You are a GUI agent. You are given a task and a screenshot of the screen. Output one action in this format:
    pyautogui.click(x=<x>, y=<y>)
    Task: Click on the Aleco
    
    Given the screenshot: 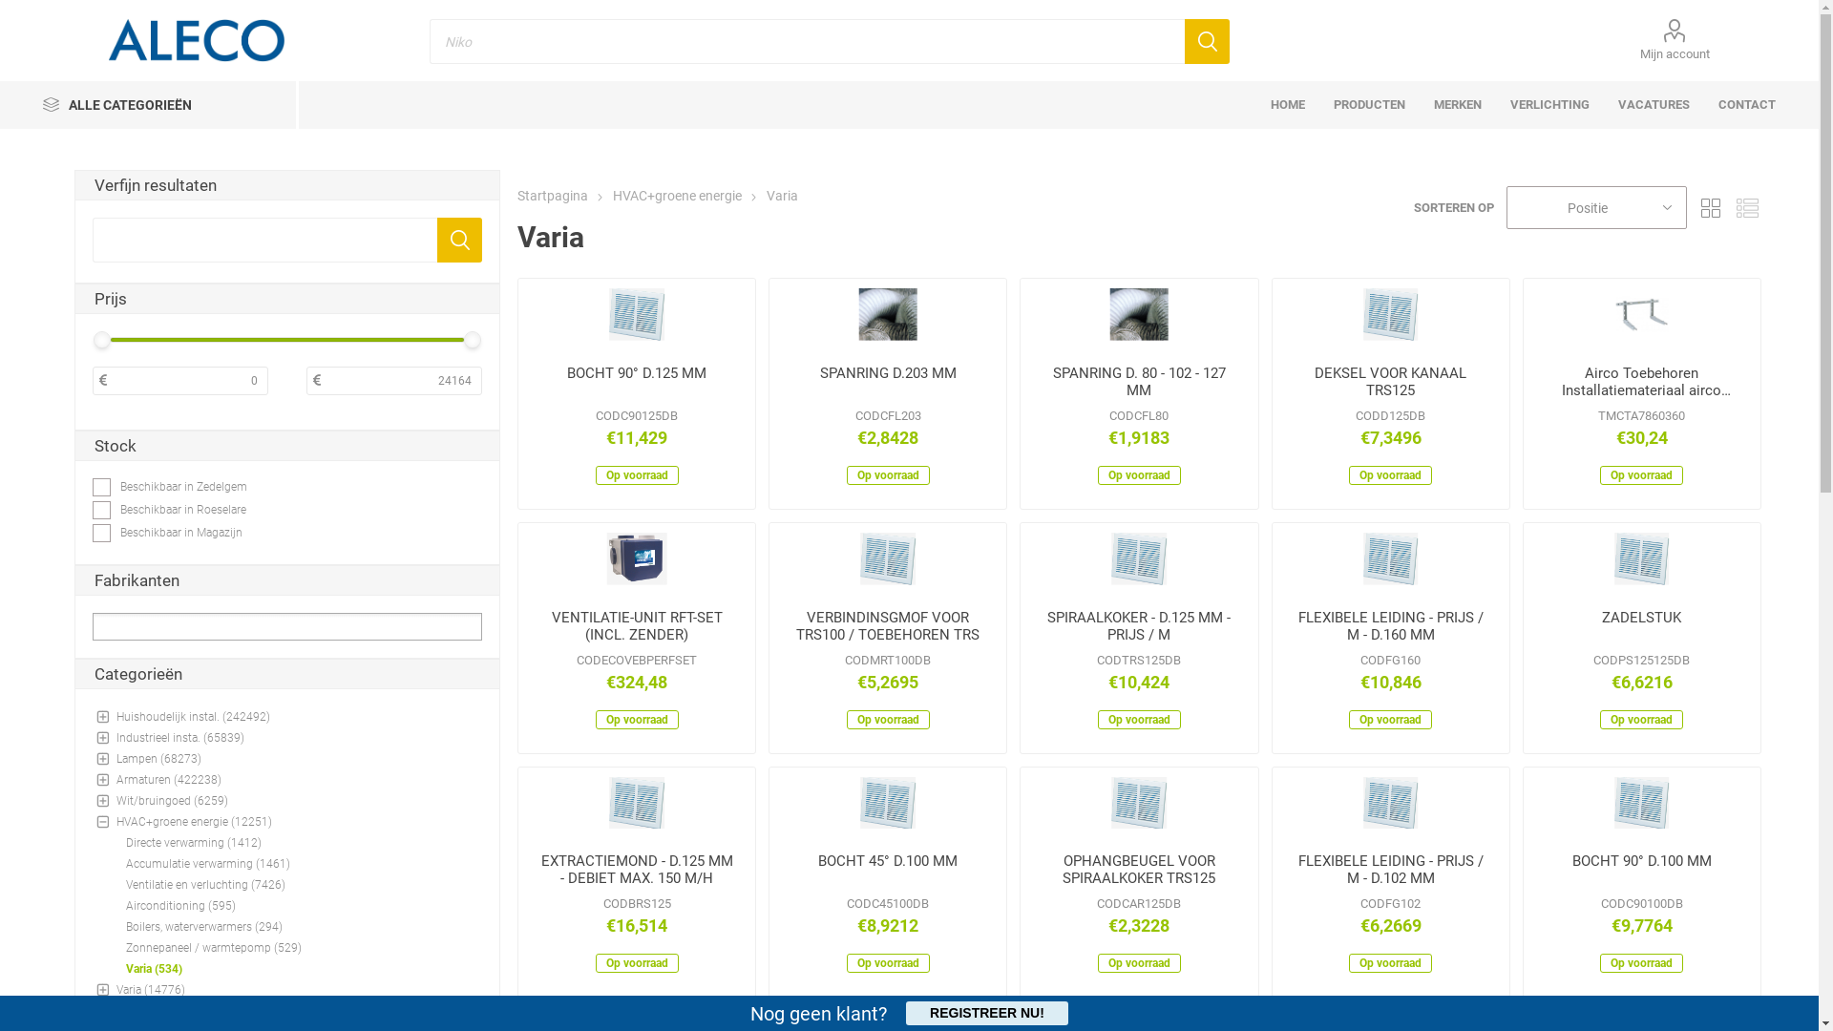 What is the action you would take?
    pyautogui.click(x=197, y=40)
    